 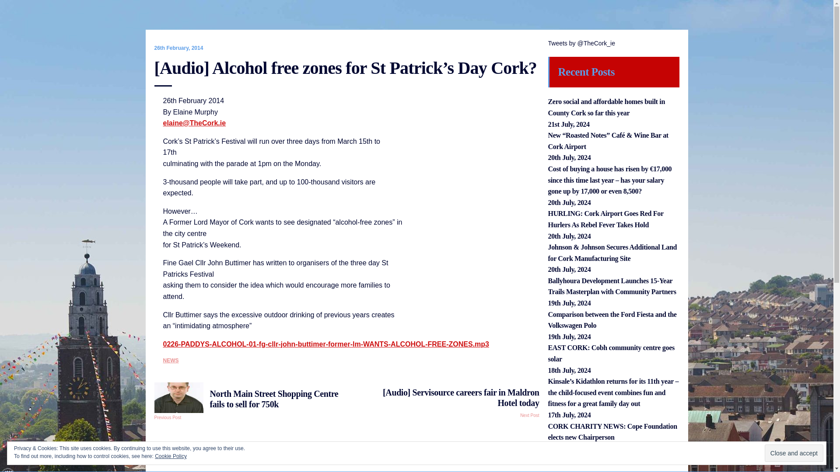 What do you see at coordinates (794, 453) in the screenshot?
I see `Close and accept` at bounding box center [794, 453].